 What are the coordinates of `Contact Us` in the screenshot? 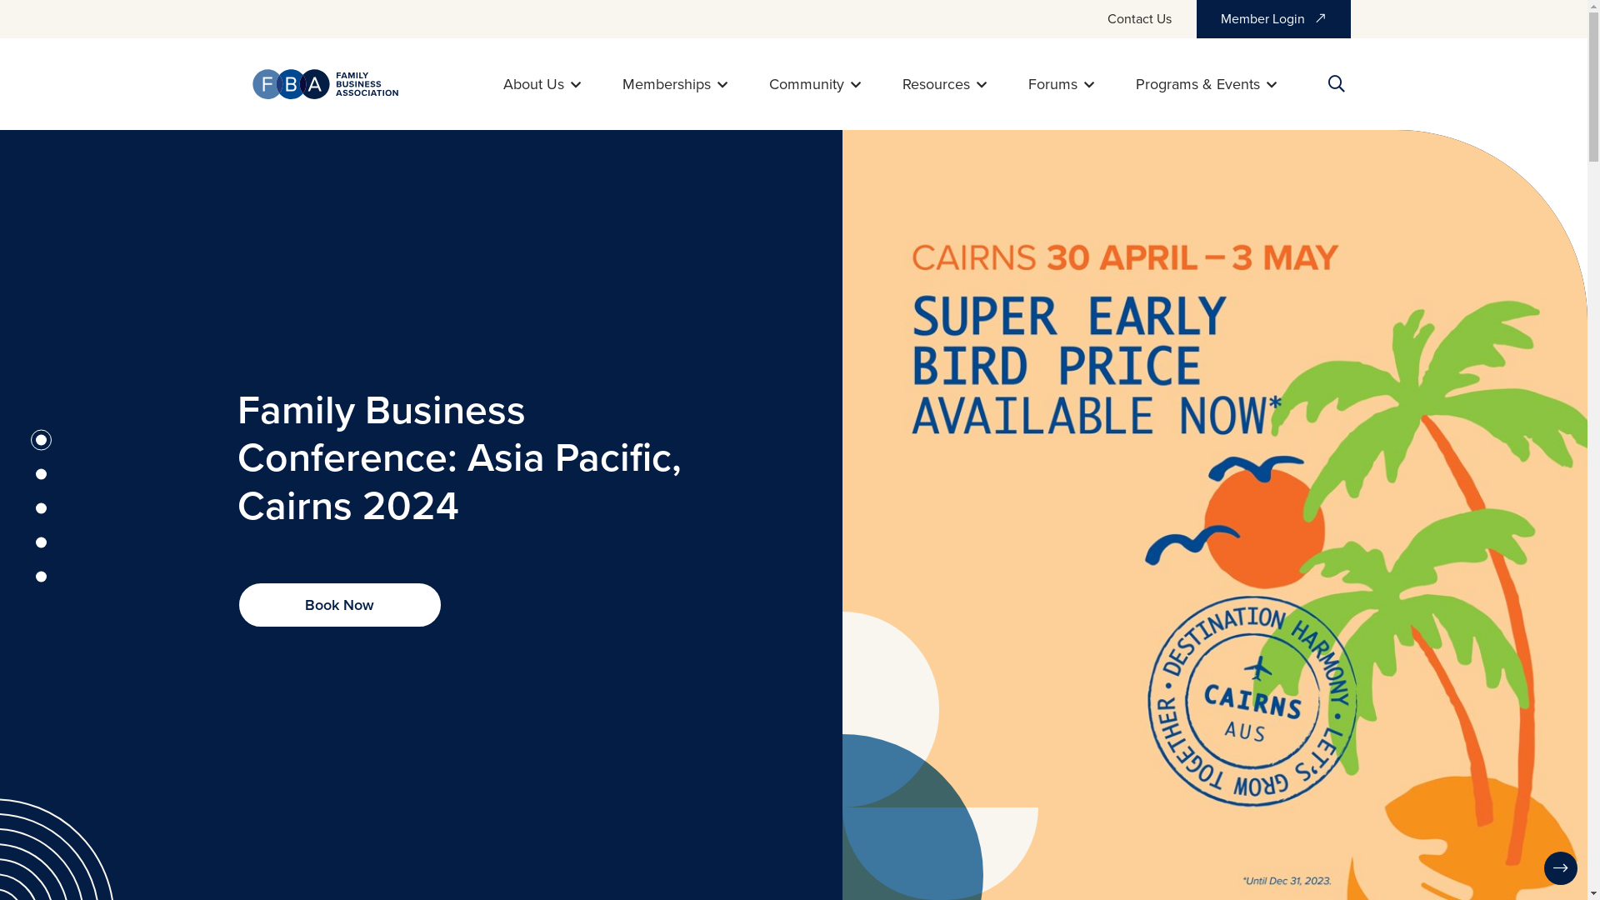 It's located at (1138, 18).